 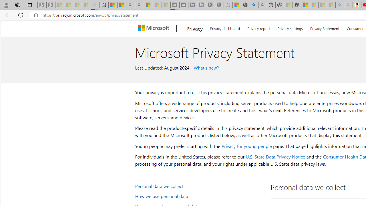 What do you see at coordinates (246, 146) in the screenshot?
I see `Privacy for young people` at bounding box center [246, 146].